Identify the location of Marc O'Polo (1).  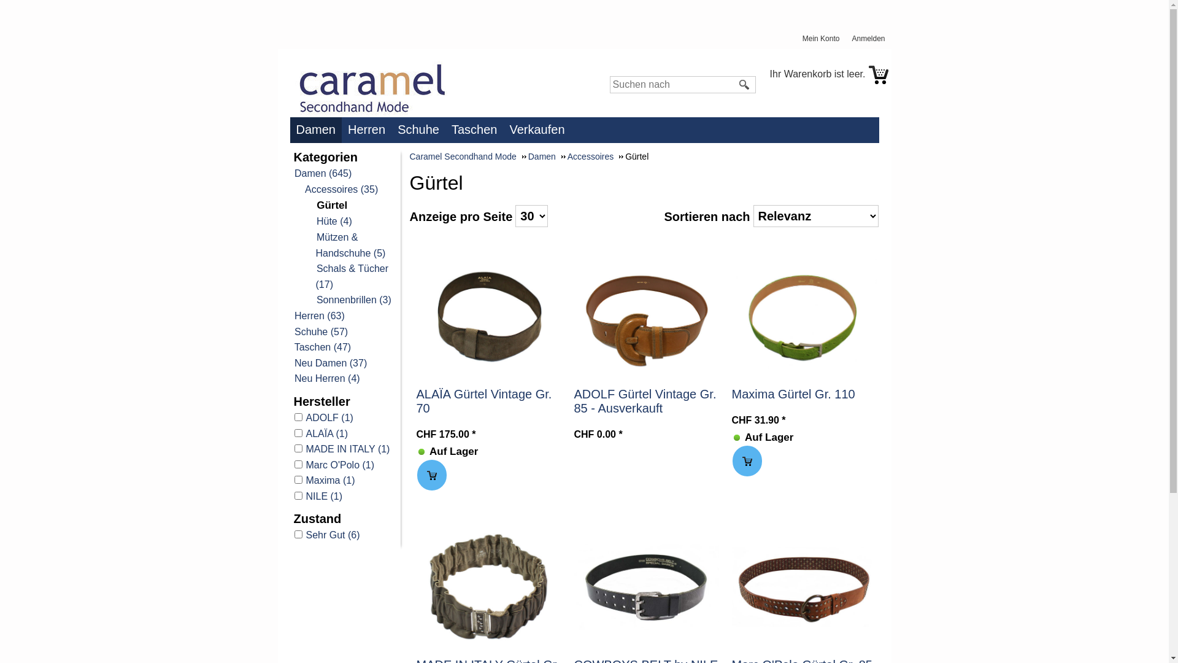
(345, 465).